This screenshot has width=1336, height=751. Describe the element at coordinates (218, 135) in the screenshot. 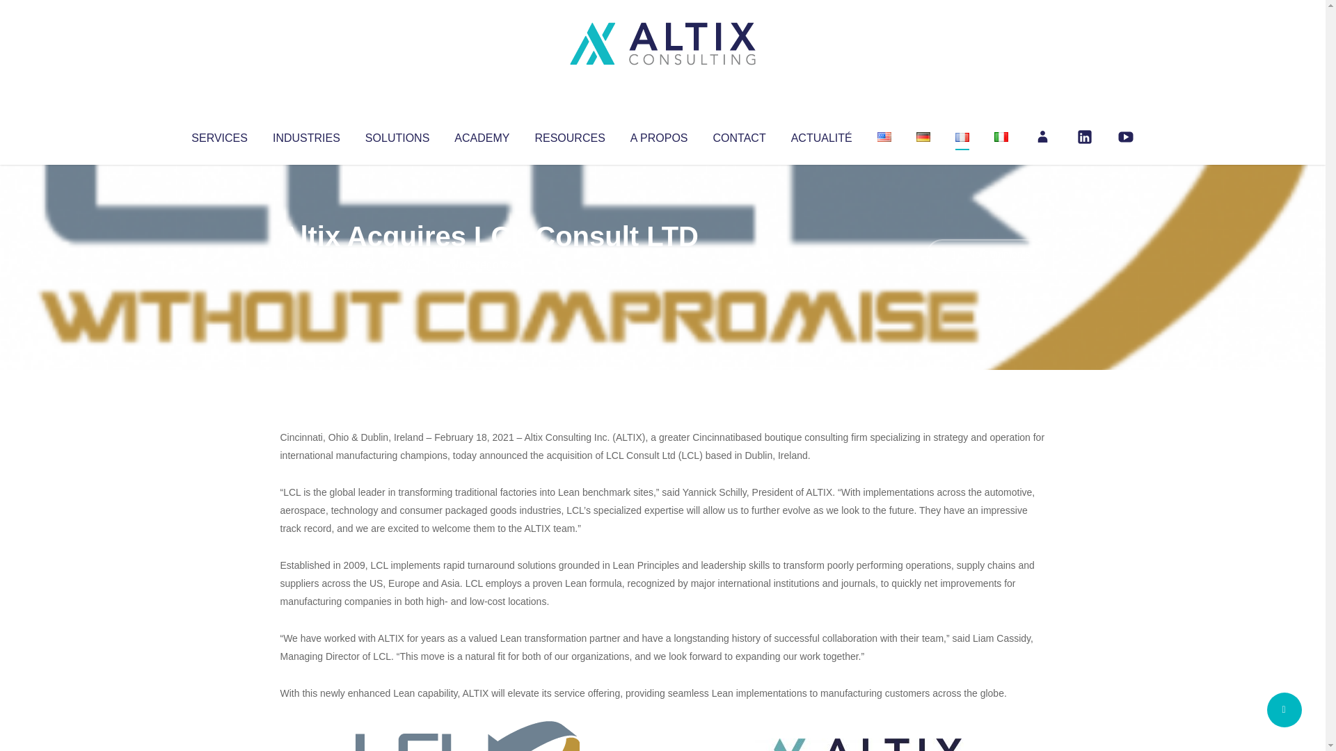

I see `SERVICES` at that location.